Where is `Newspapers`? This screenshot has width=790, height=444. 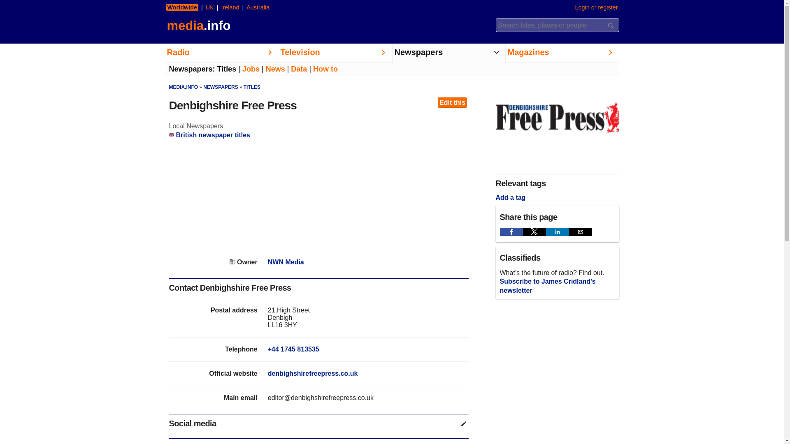
Newspapers is located at coordinates (448, 53).